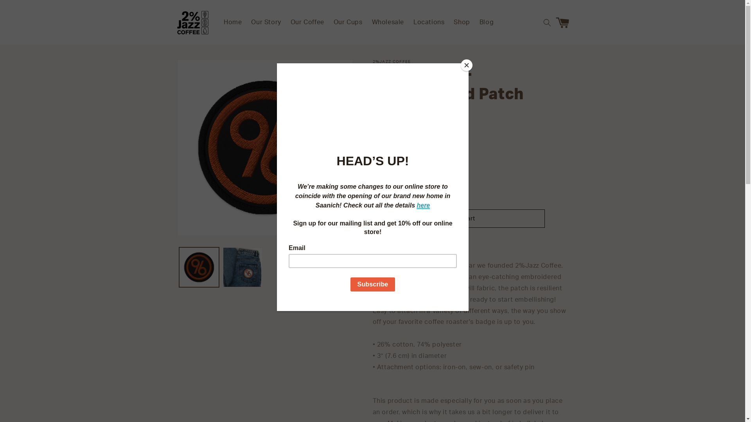 The width and height of the screenshot is (751, 422). I want to click on Shipping, so click(383, 127).